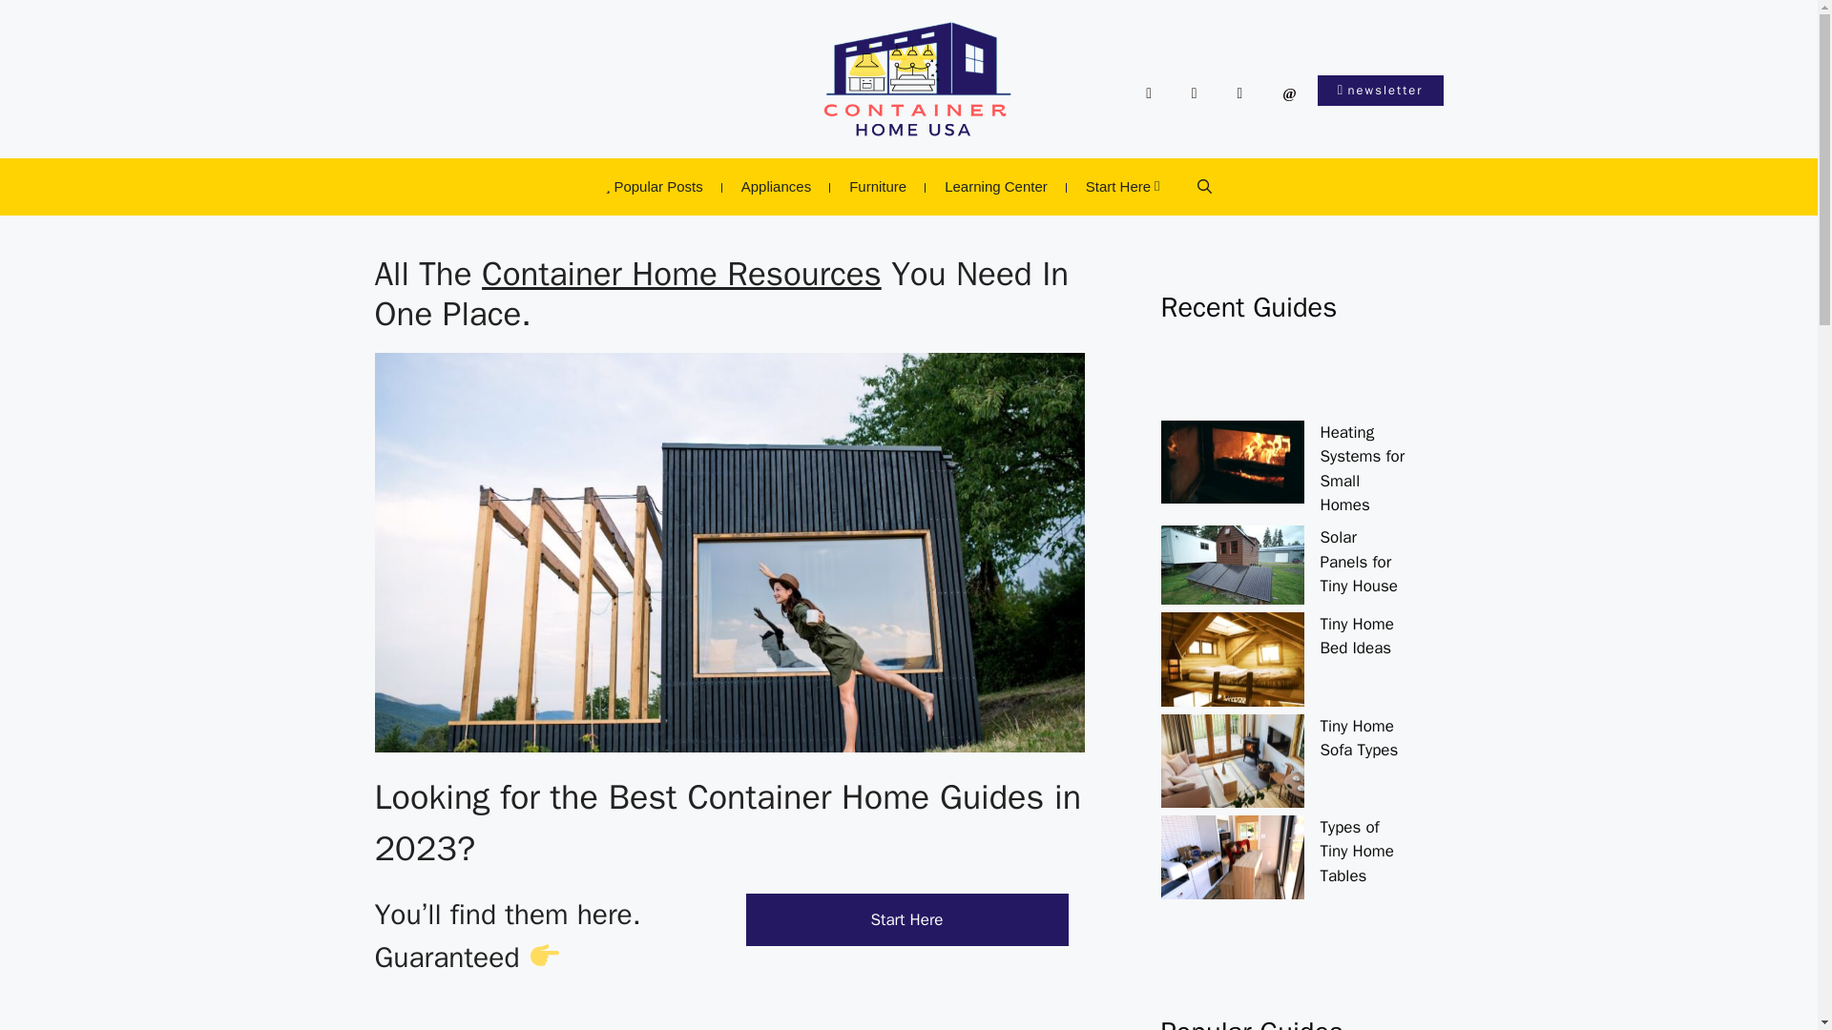  Describe the element at coordinates (775, 187) in the screenshot. I see `Appliances` at that location.